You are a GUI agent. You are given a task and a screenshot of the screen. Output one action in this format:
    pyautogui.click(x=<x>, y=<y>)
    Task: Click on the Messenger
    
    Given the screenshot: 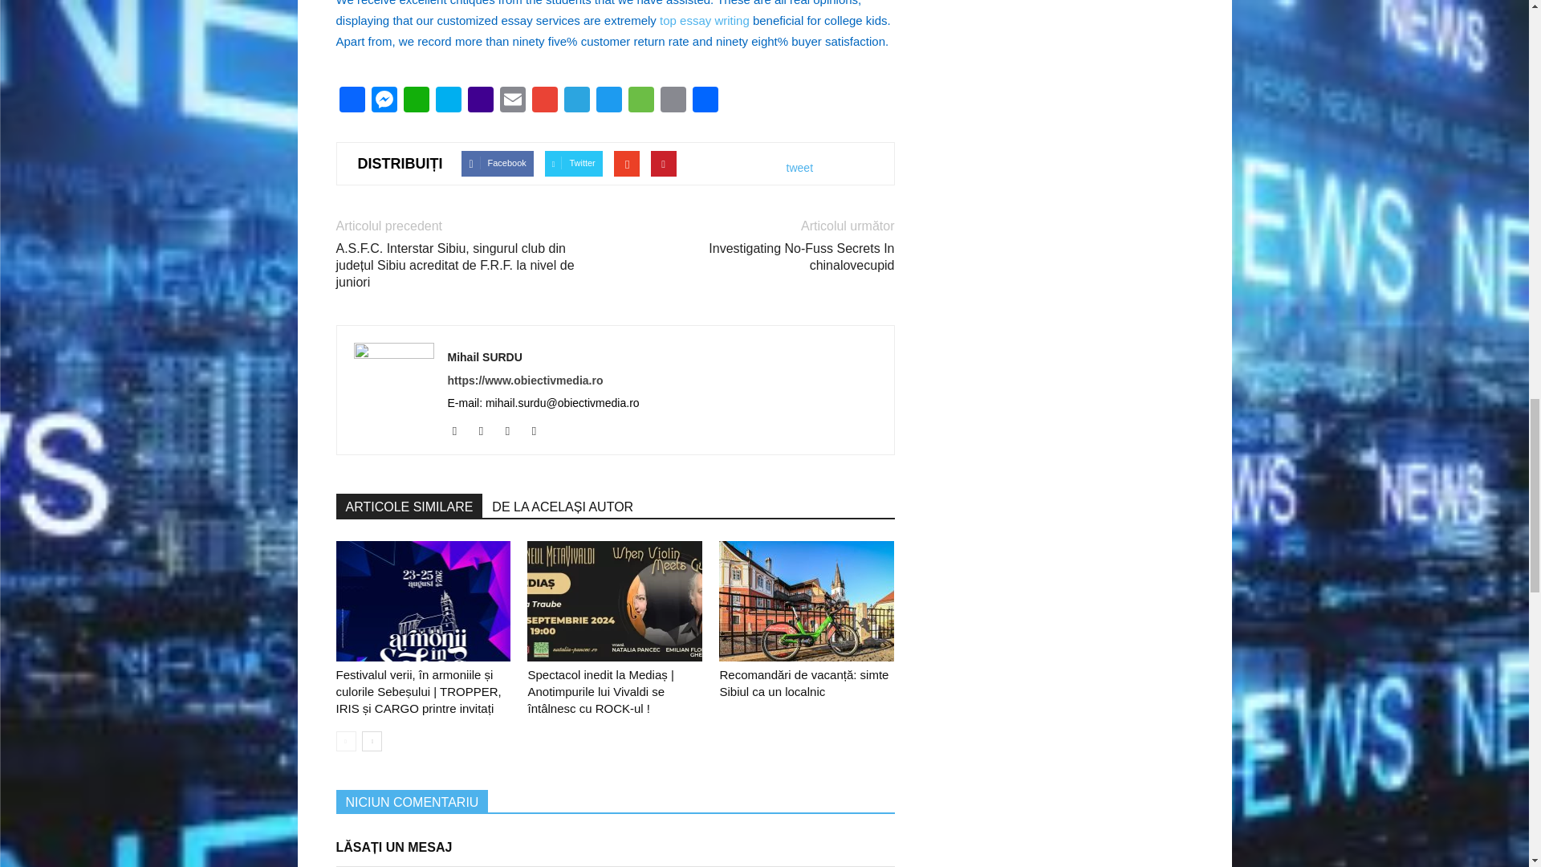 What is the action you would take?
    pyautogui.click(x=384, y=101)
    